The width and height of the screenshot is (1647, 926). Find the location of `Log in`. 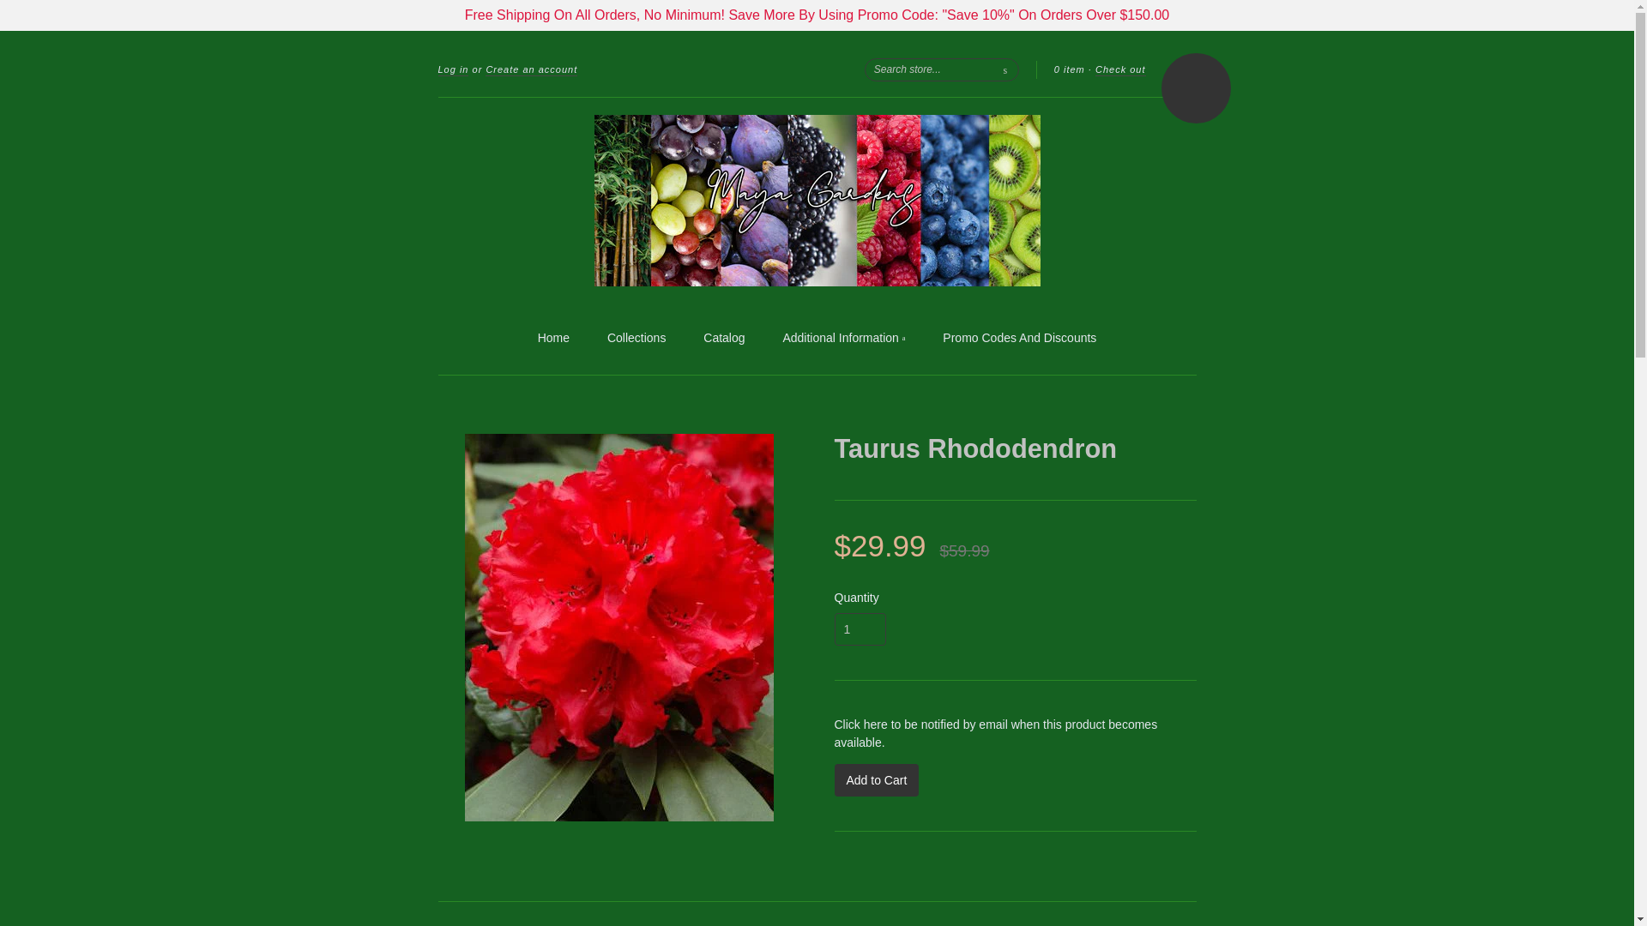

Log in is located at coordinates (453, 69).